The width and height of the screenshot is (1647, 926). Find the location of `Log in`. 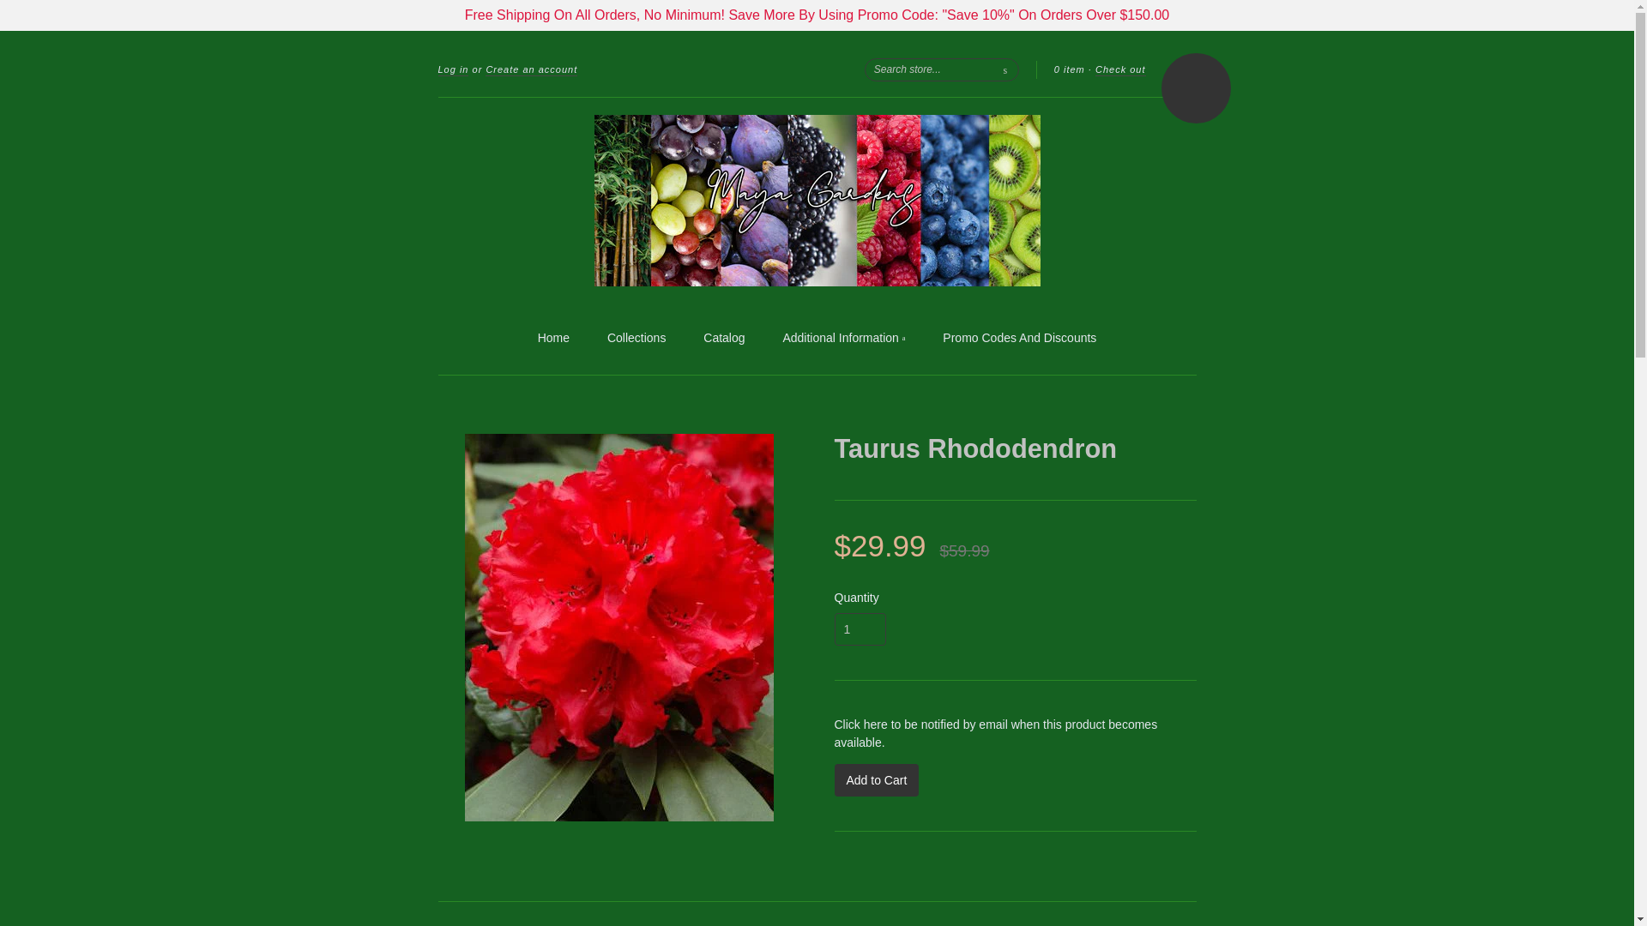

Log in is located at coordinates (453, 69).